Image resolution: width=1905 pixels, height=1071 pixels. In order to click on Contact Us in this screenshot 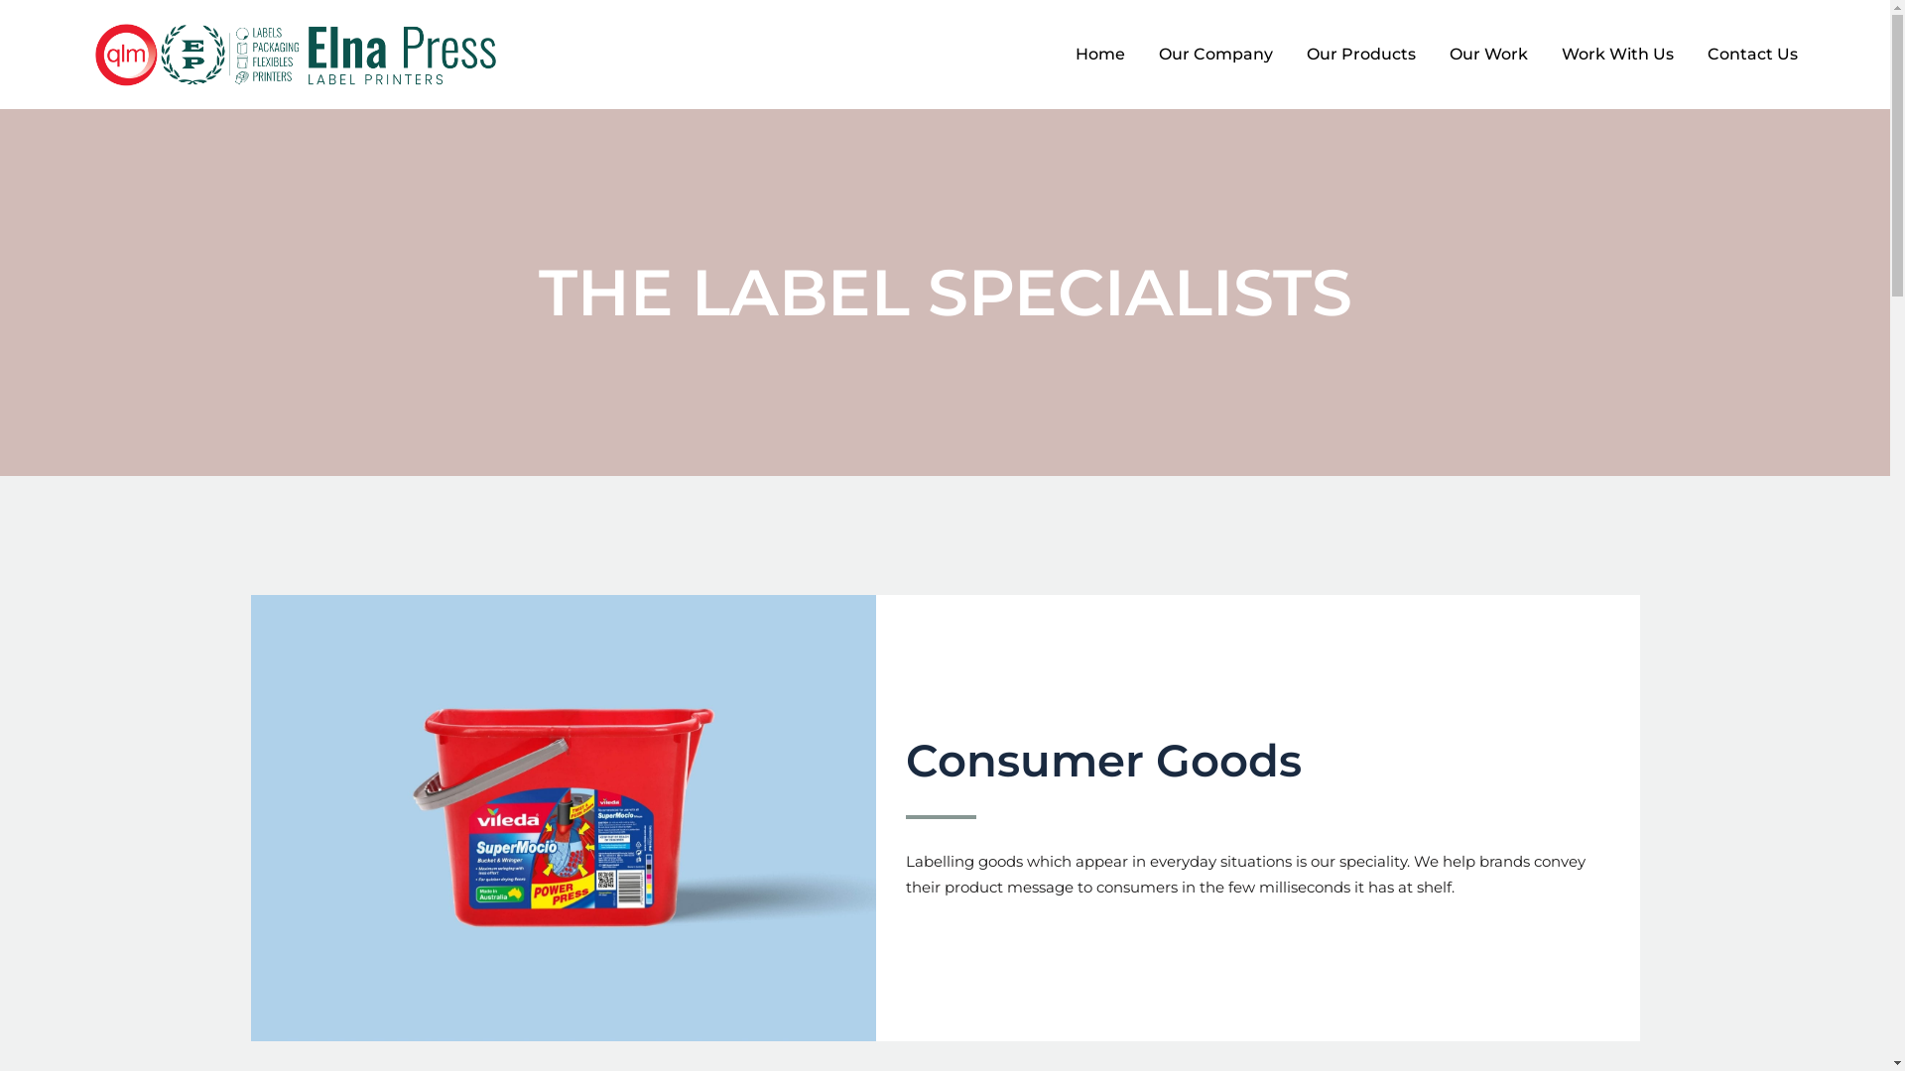, I will do `click(1752, 55)`.